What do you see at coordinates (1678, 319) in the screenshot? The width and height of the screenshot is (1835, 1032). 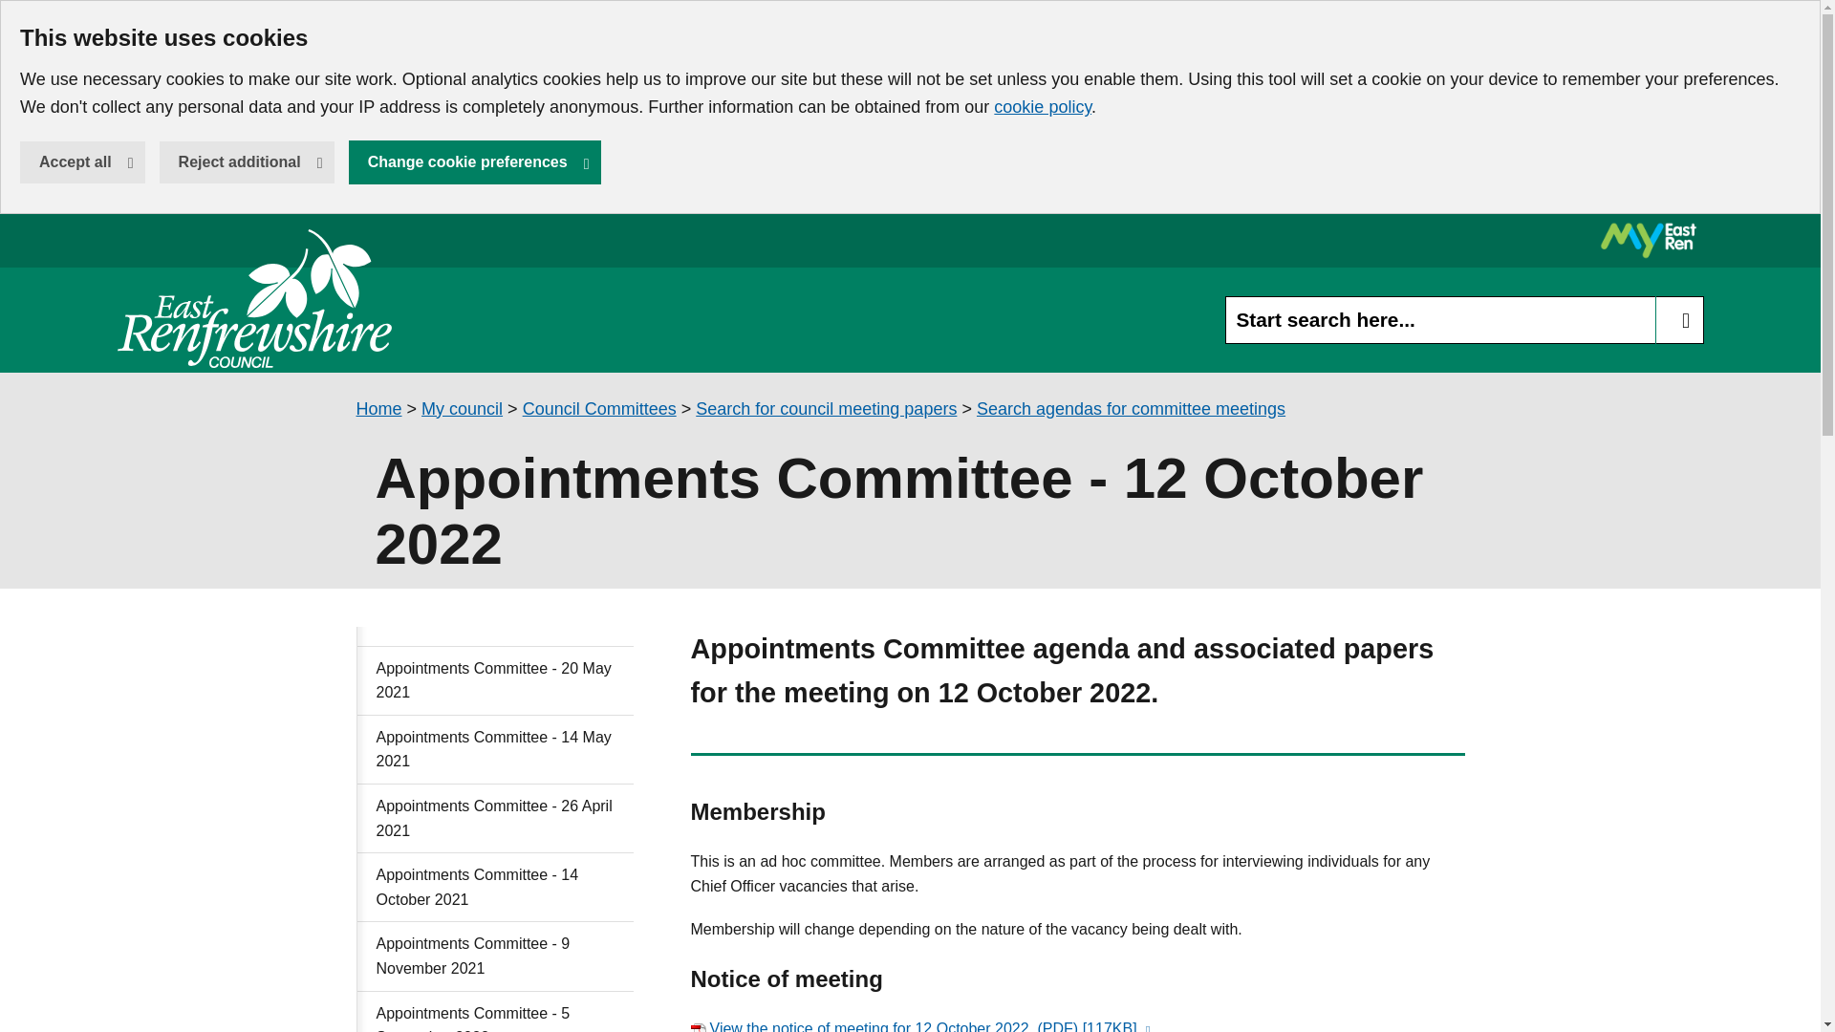 I see `Search Site Button` at bounding box center [1678, 319].